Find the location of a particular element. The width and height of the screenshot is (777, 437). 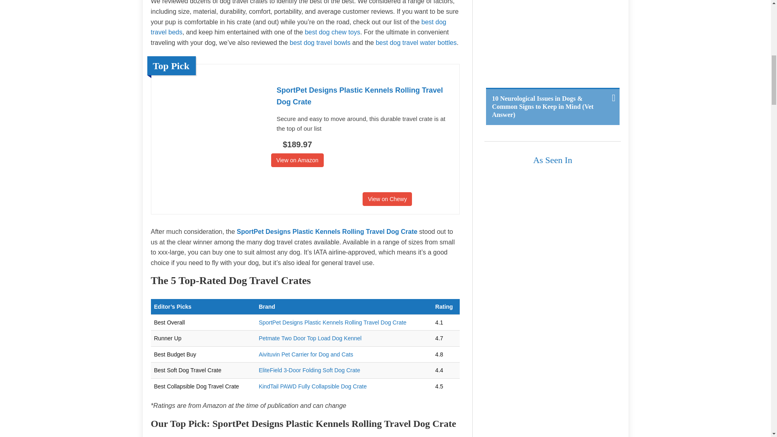

best dog travel water bottles is located at coordinates (416, 43).